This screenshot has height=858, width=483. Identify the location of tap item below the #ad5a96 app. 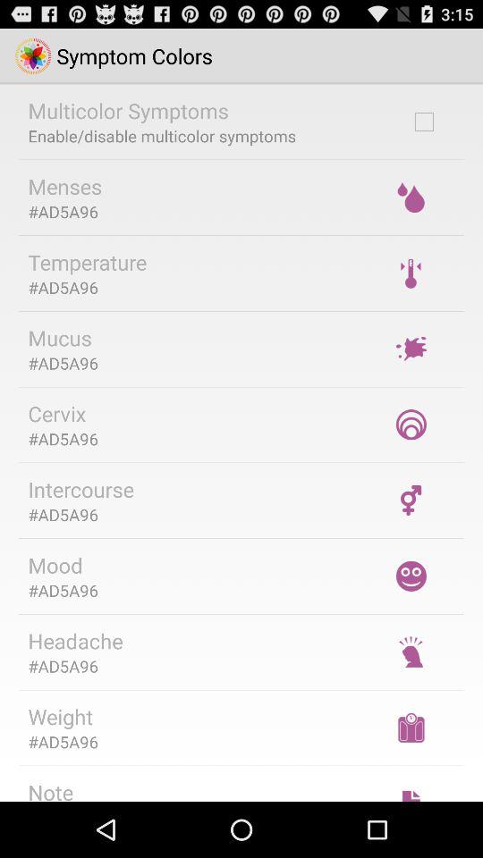
(75, 641).